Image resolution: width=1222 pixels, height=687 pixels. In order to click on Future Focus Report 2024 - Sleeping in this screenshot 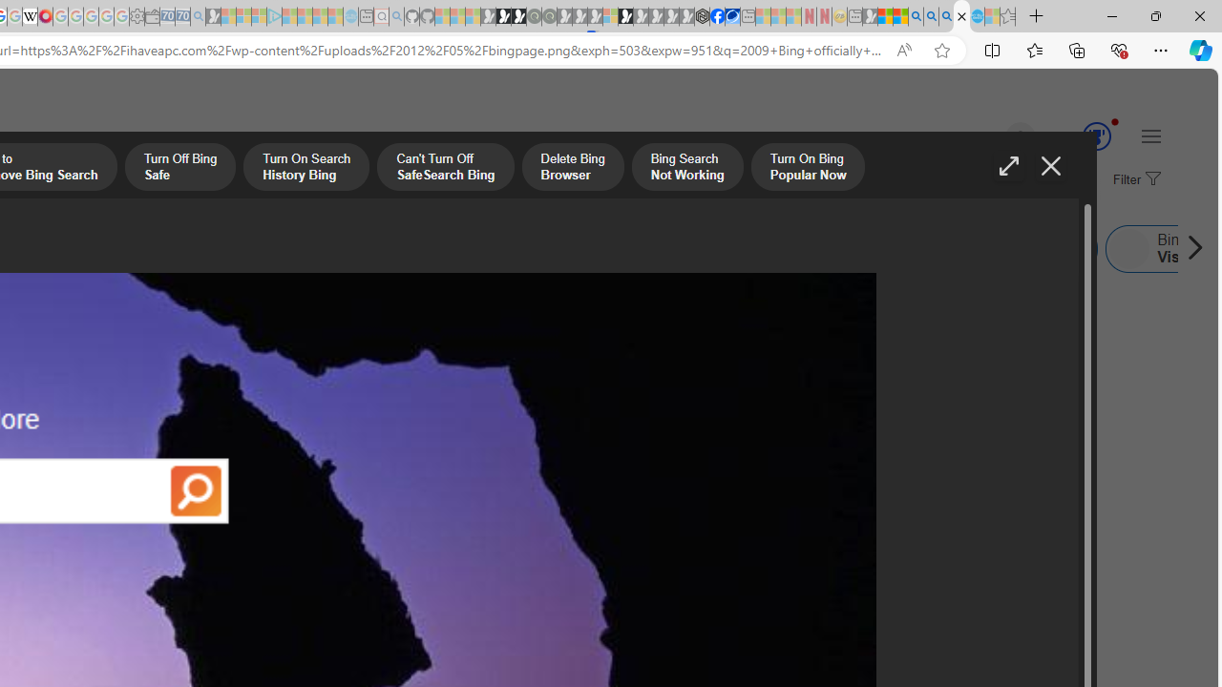, I will do `click(549, 17)`.